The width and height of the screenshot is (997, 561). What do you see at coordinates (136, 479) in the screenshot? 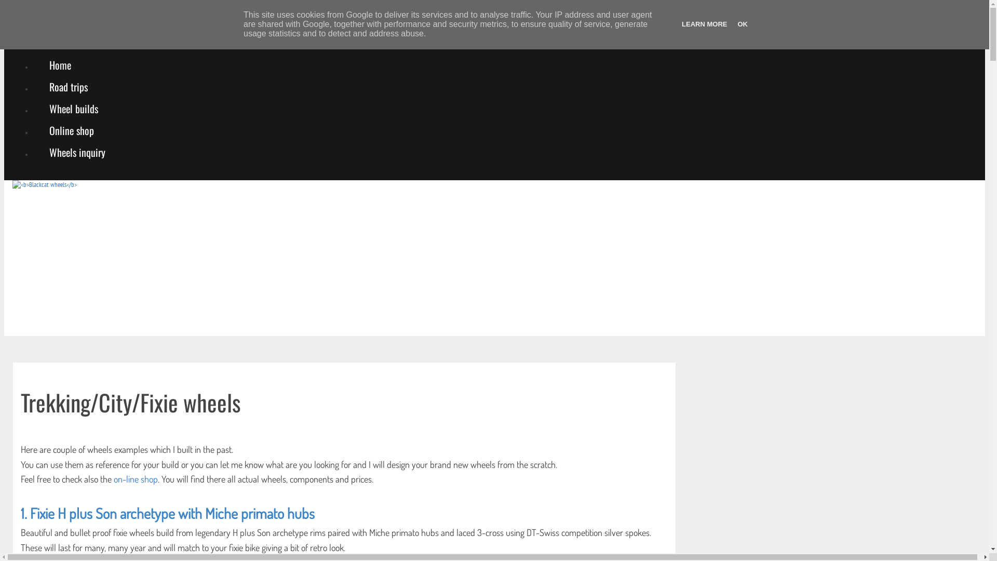
I see `on-line shop` at bounding box center [136, 479].